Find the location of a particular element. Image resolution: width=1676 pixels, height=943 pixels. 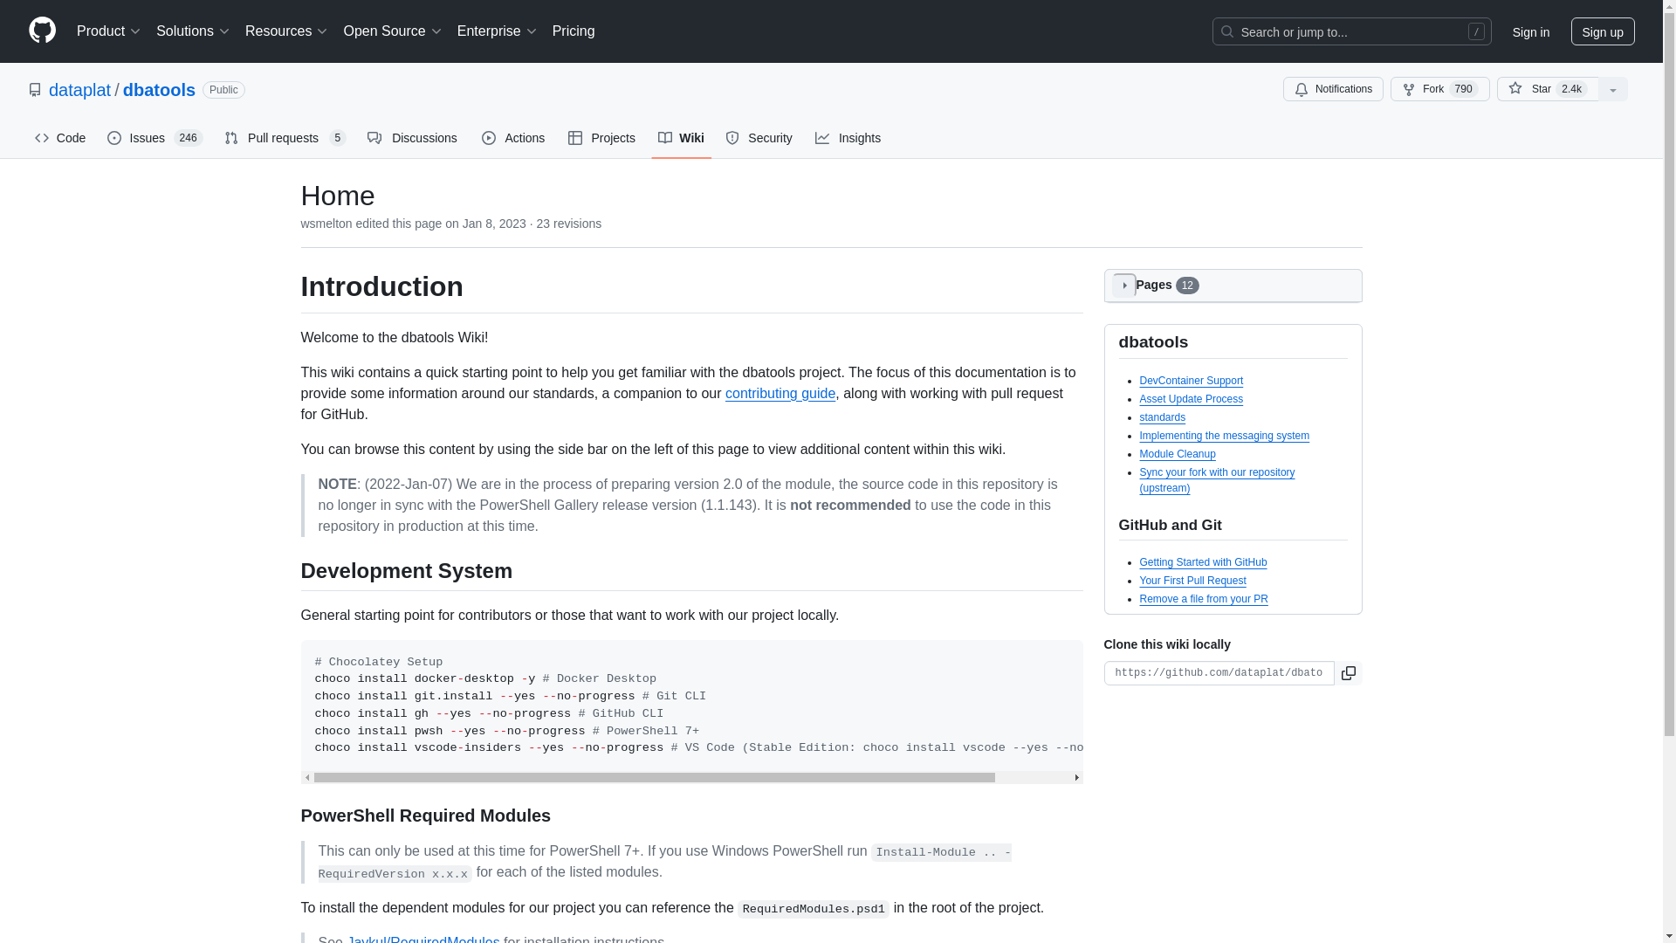

5 is located at coordinates (337, 138).